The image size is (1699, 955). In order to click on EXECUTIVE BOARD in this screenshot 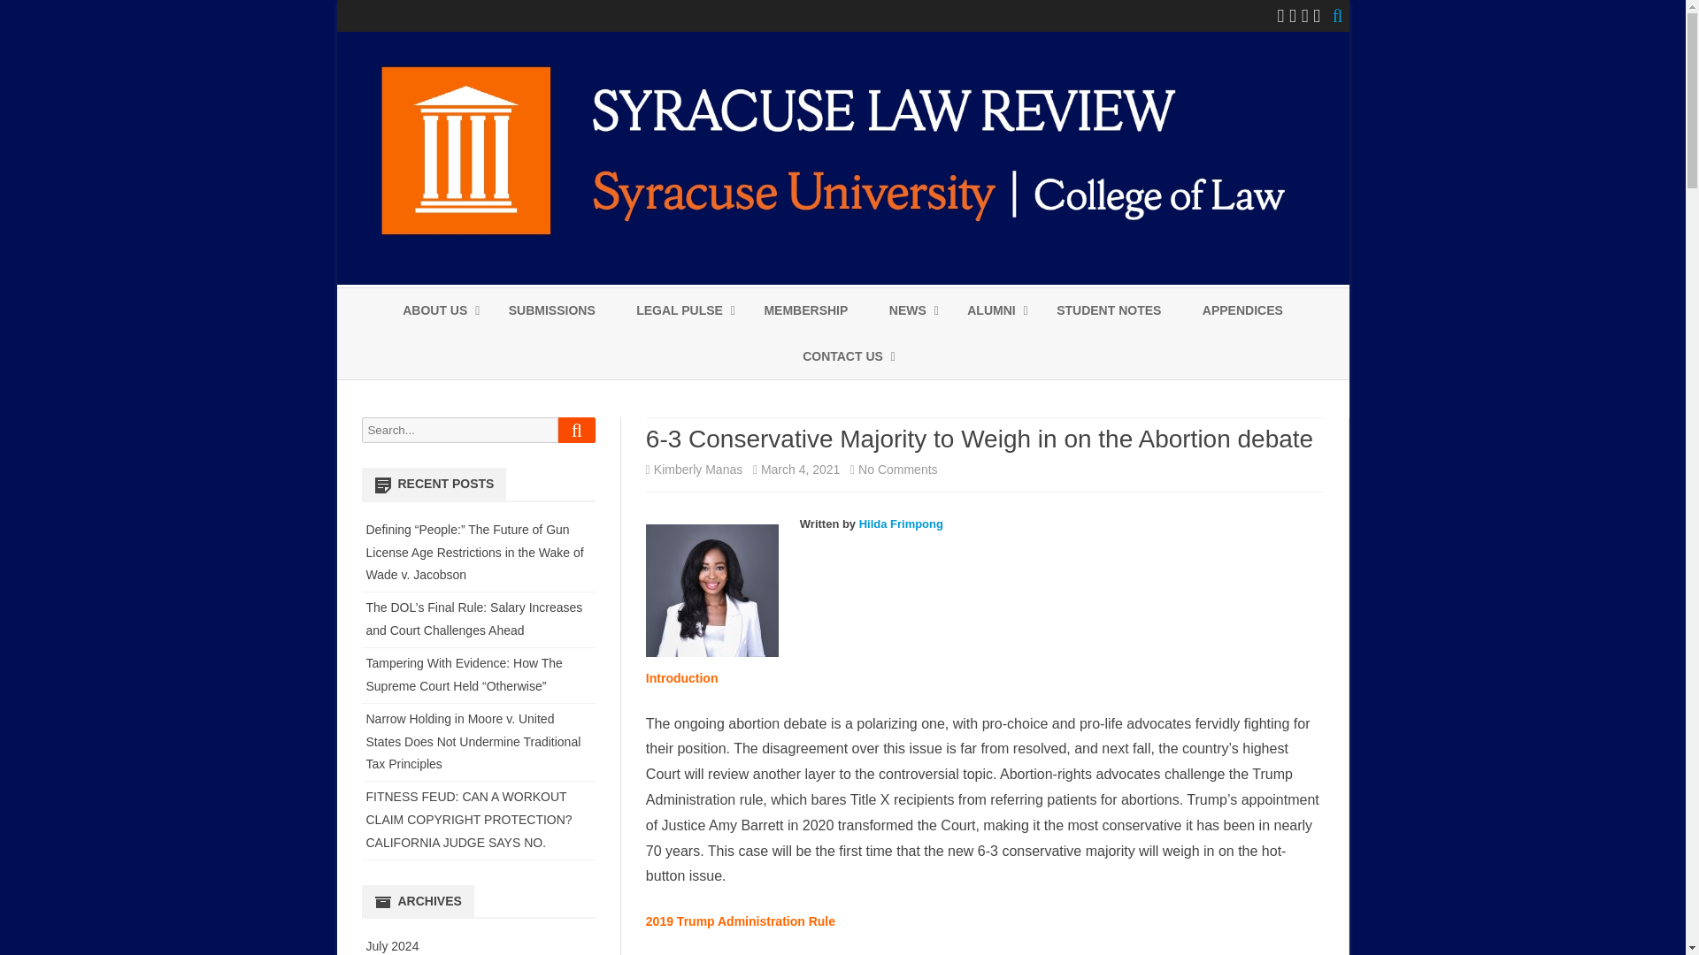, I will do `click(490, 352)`.